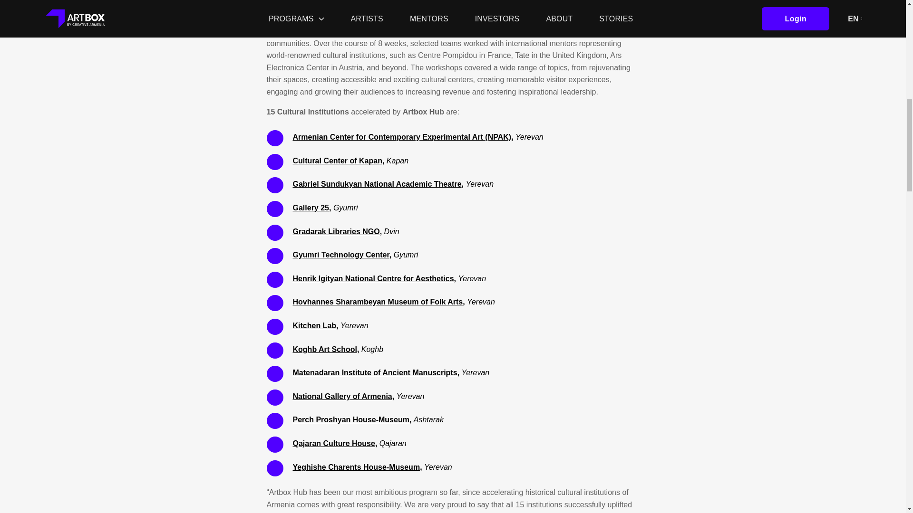 The image size is (913, 513). What do you see at coordinates (336, 231) in the screenshot?
I see `Gradarak Libraries NGO` at bounding box center [336, 231].